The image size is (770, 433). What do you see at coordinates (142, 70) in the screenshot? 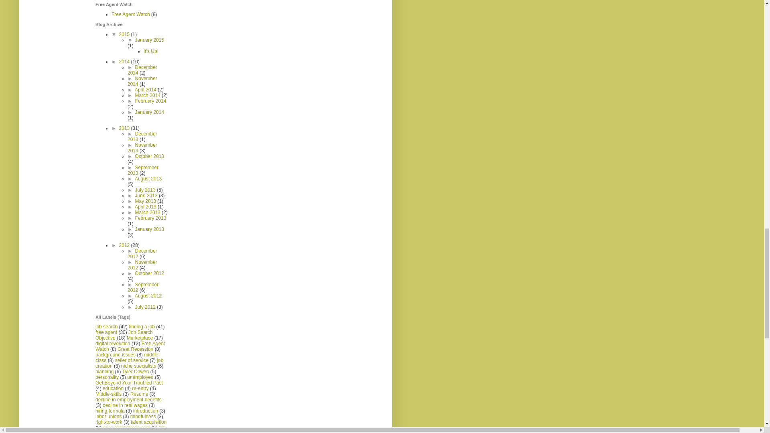
I see `December 2014` at bounding box center [142, 70].